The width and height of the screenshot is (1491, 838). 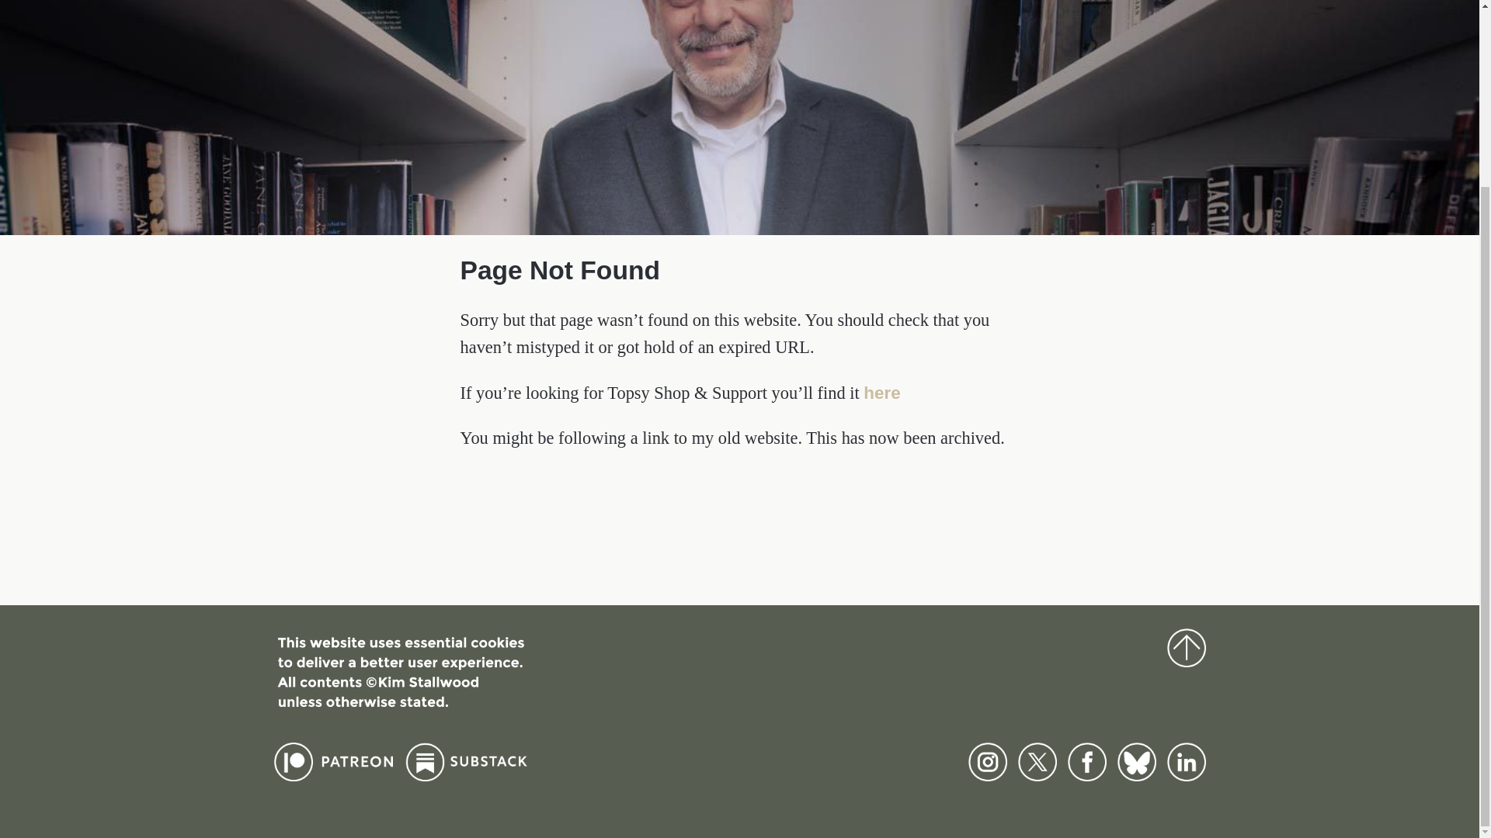 What do you see at coordinates (1086, 776) in the screenshot?
I see `Facebook` at bounding box center [1086, 776].